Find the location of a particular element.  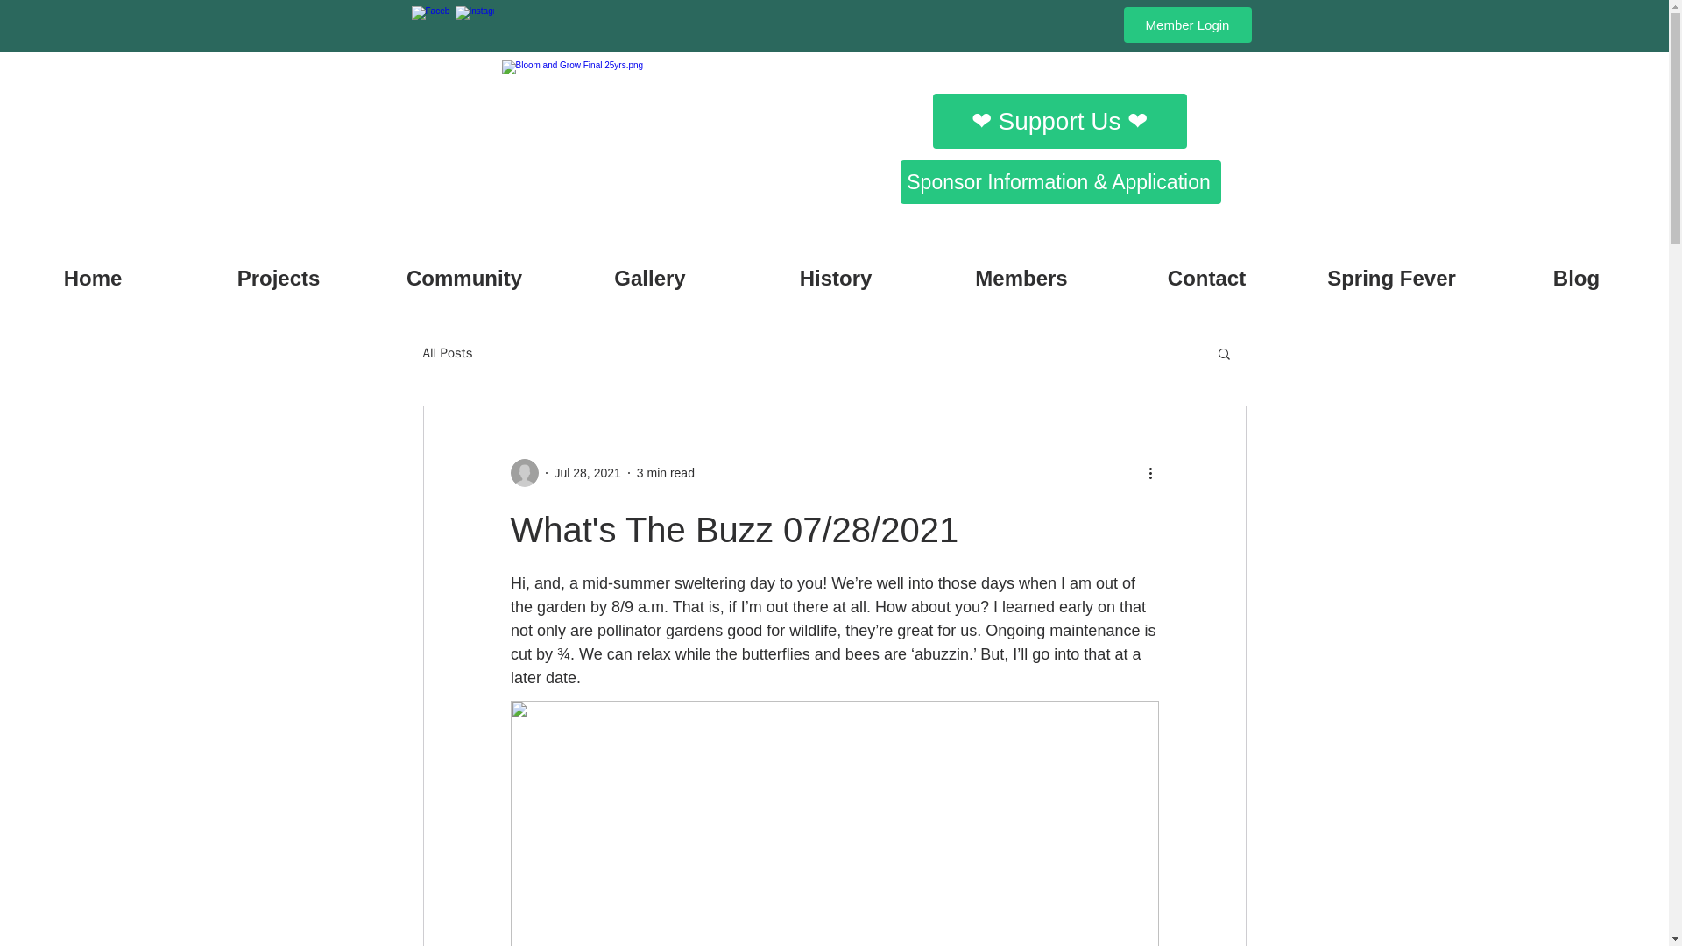

Jul 28, 2021 is located at coordinates (587, 473).